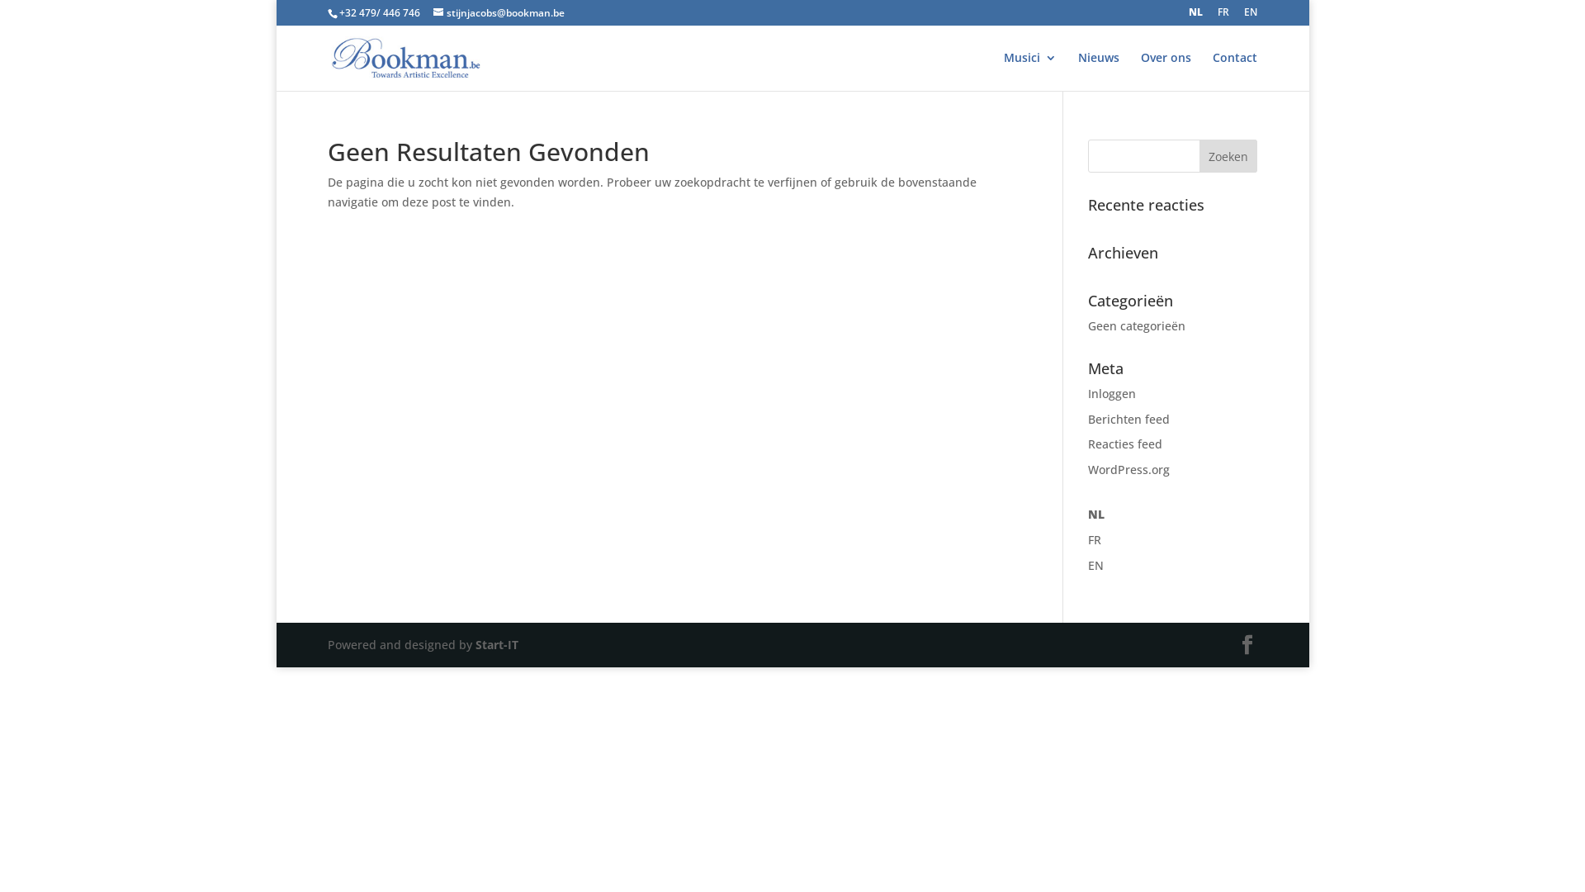  What do you see at coordinates (499, 13) in the screenshot?
I see `stijnjacobs@bookman.be` at bounding box center [499, 13].